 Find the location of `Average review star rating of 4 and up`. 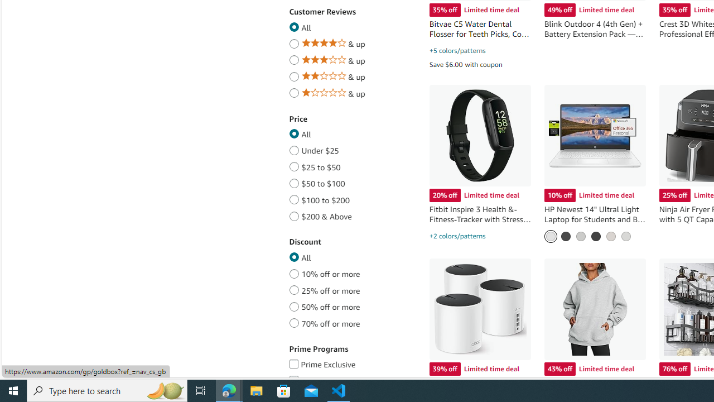

Average review star rating of 4 and up is located at coordinates (294, 42).